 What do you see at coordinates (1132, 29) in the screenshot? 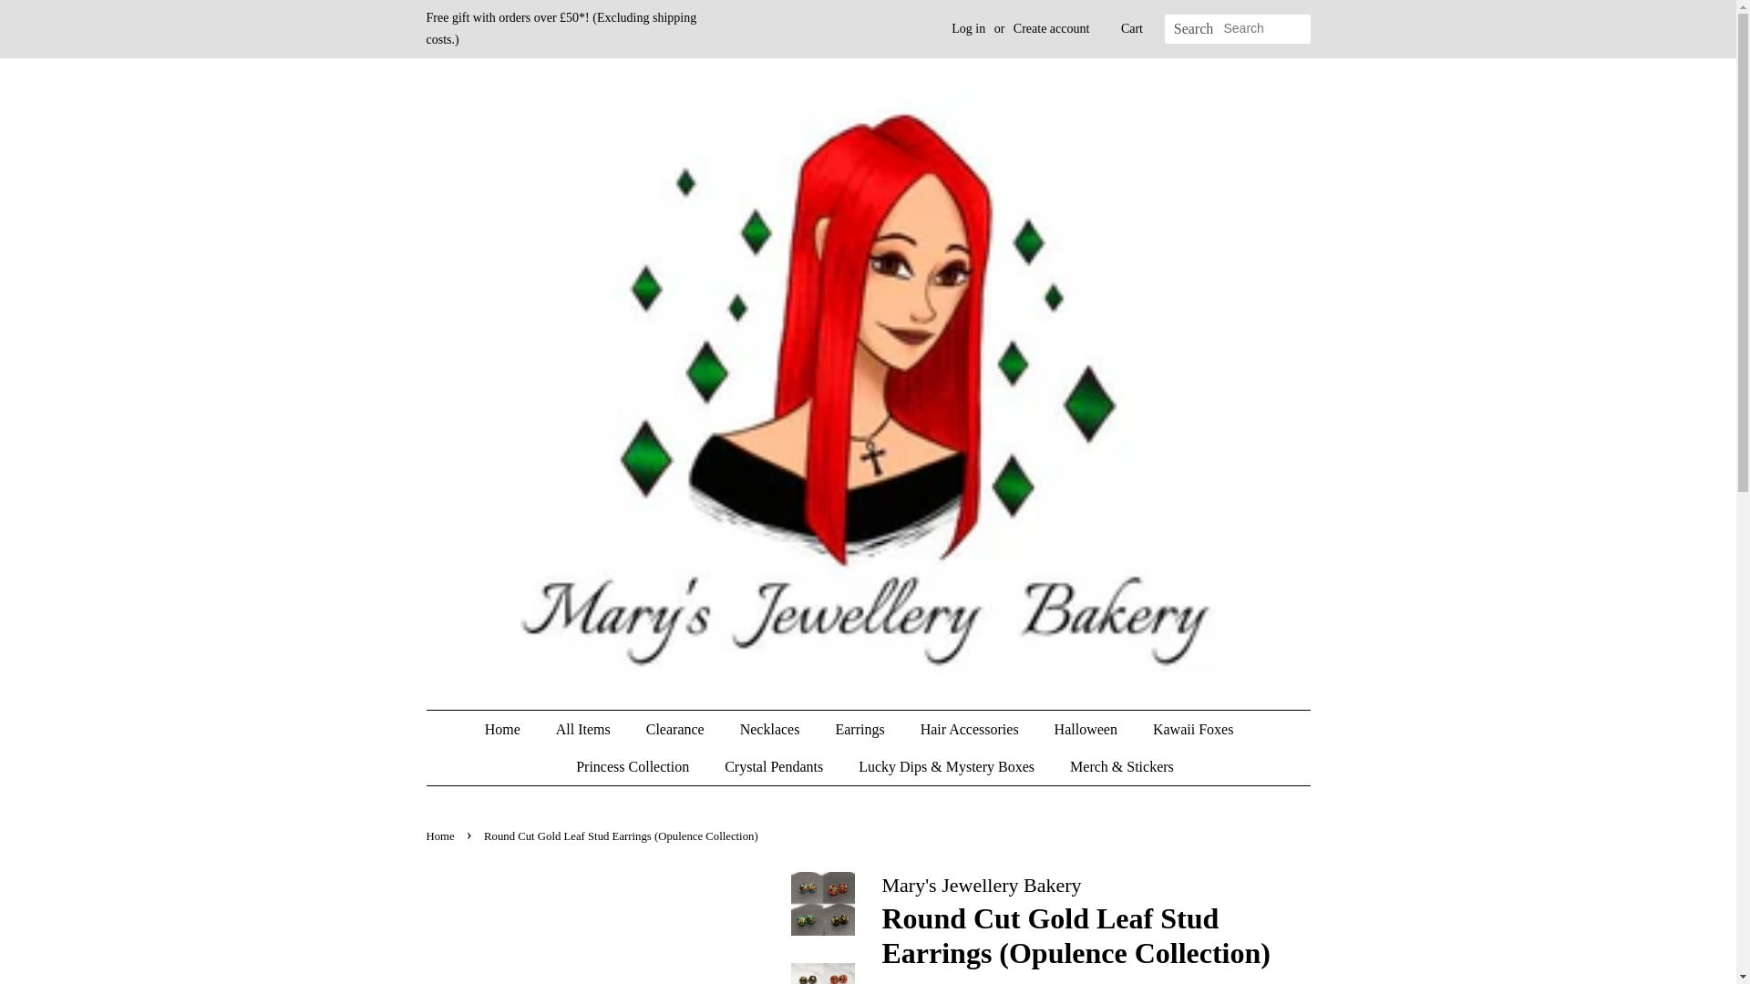
I see `Cart` at bounding box center [1132, 29].